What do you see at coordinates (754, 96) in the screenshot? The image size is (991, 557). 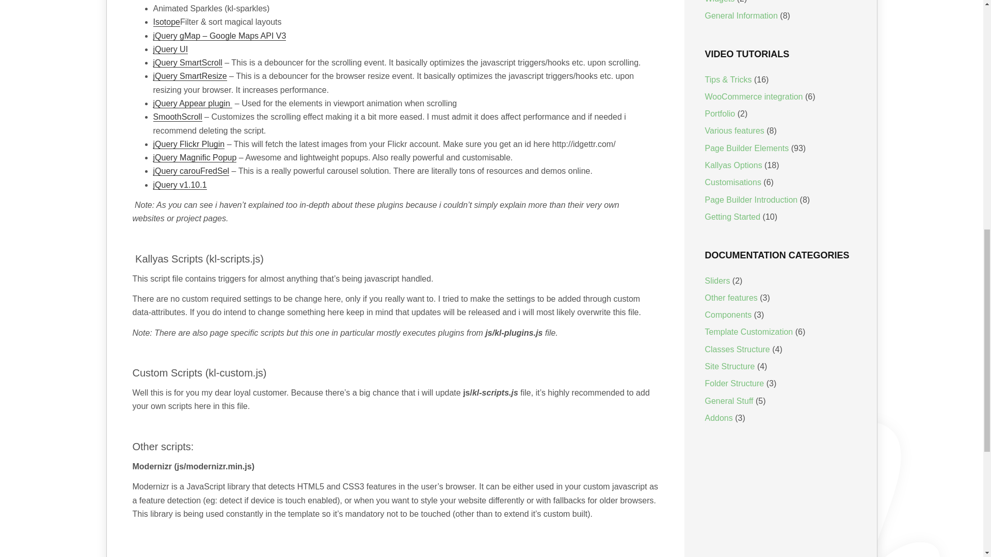 I see `WooCommerce integration in Kallyas WordPress theme` at bounding box center [754, 96].